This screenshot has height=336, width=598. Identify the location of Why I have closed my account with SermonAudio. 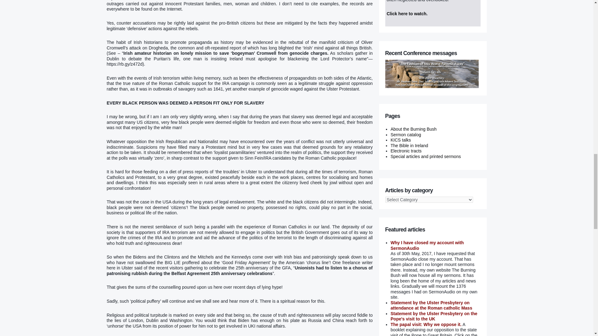
(427, 245).